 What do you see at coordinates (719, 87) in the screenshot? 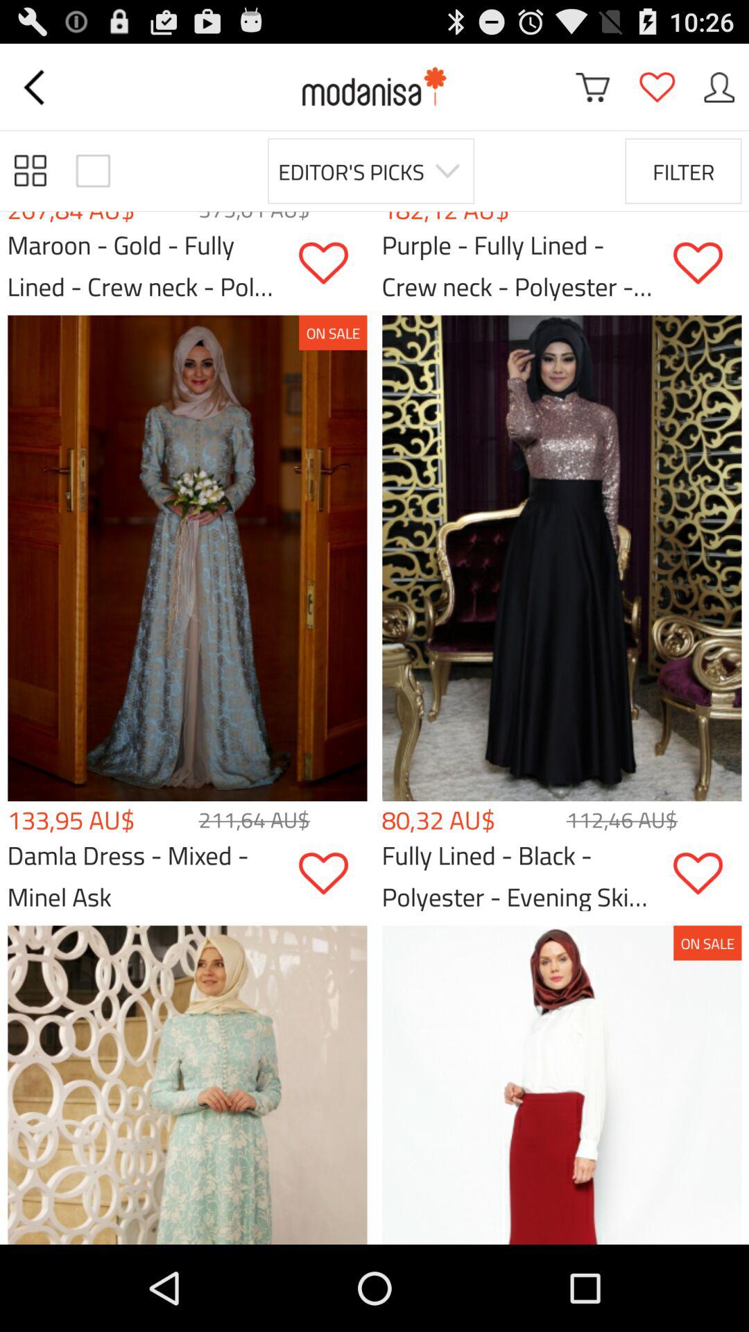
I see `toggle about me option` at bounding box center [719, 87].